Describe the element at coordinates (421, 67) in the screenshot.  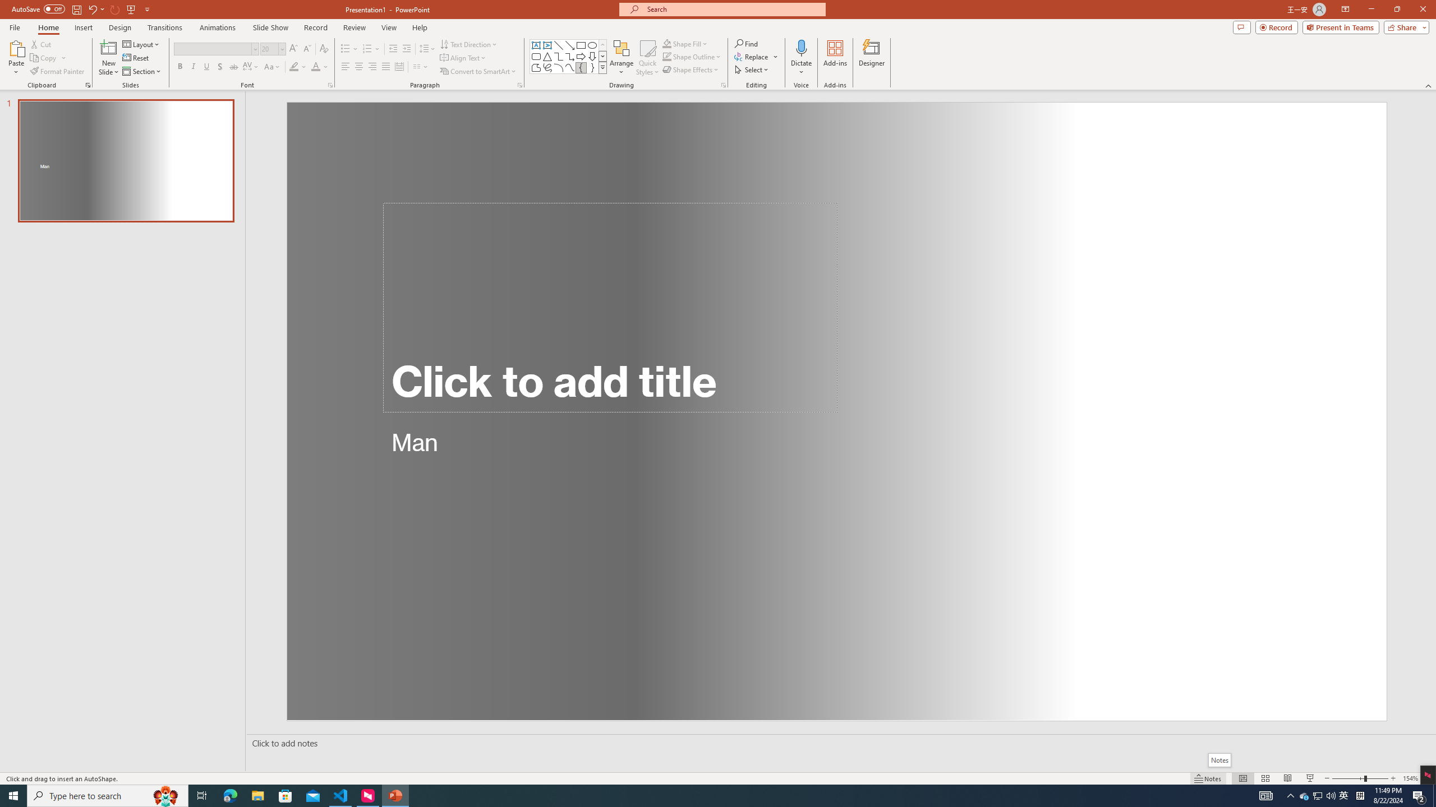
I see `Columns` at that location.